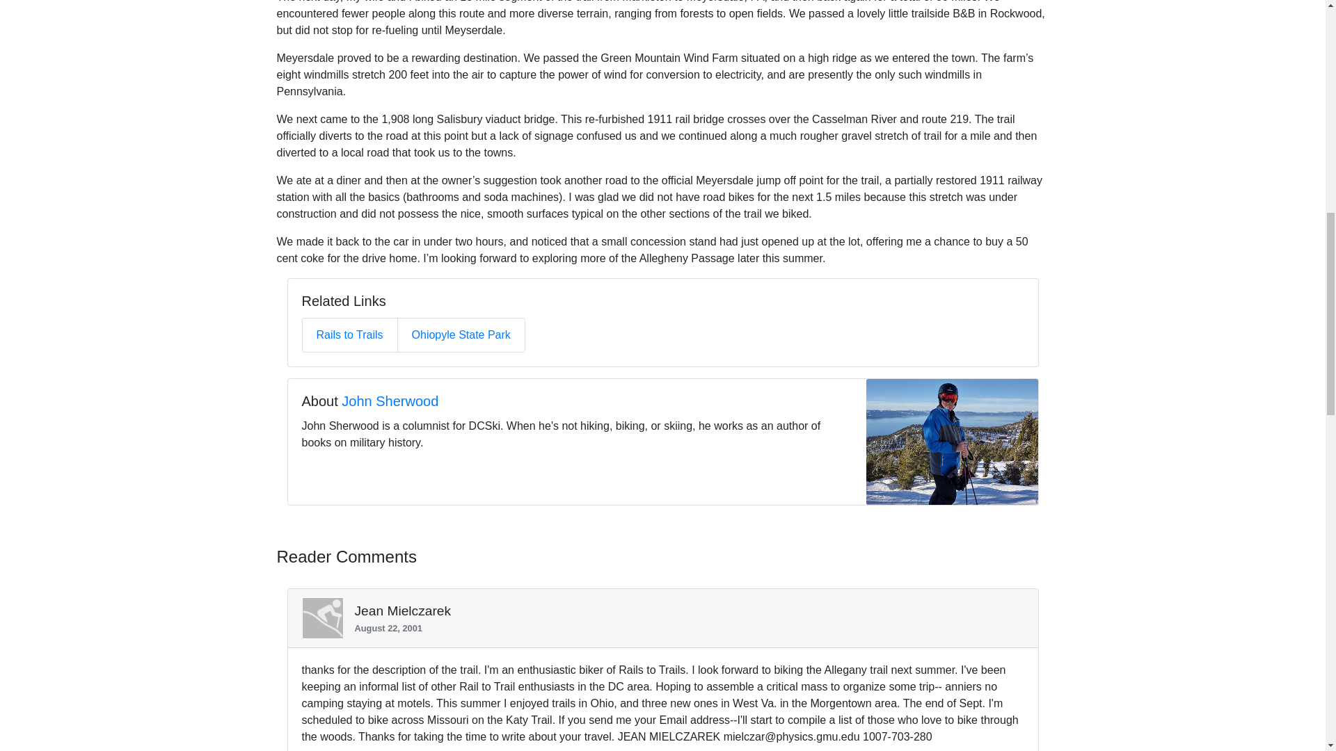 Image resolution: width=1336 pixels, height=751 pixels. Describe the element at coordinates (683, 628) in the screenshot. I see `August 22, 2001 at 11:11 am` at that location.